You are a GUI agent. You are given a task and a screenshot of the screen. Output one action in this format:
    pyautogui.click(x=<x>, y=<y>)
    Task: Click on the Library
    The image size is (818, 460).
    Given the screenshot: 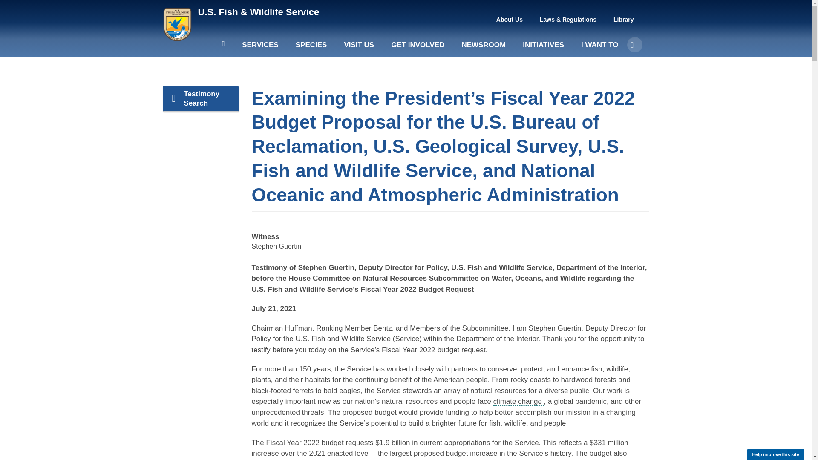 What is the action you would take?
    pyautogui.click(x=624, y=20)
    